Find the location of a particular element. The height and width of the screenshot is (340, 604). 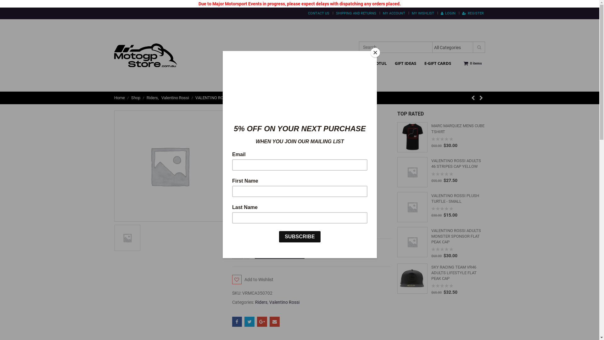

REGISTER is located at coordinates (473, 14).